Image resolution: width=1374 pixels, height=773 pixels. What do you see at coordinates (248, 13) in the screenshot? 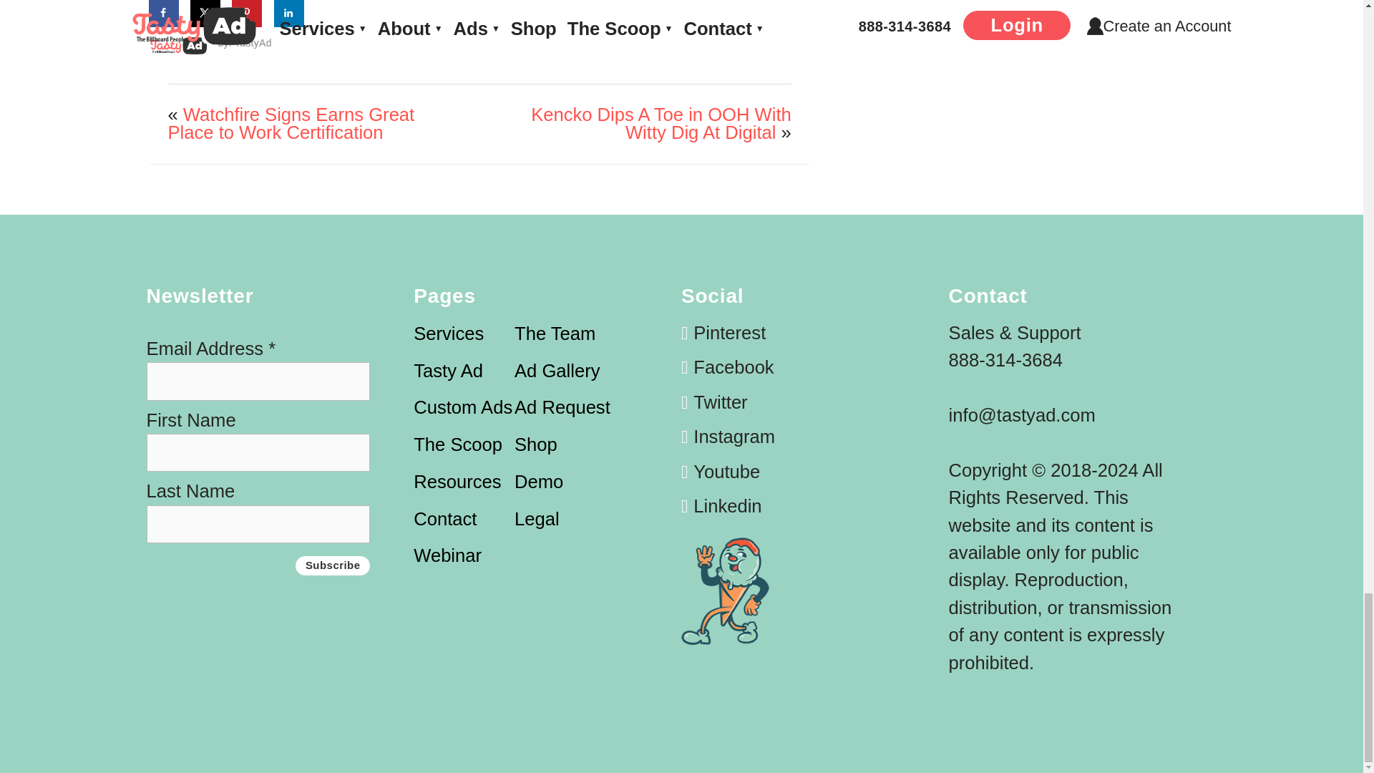
I see `Save to Pinterest` at bounding box center [248, 13].